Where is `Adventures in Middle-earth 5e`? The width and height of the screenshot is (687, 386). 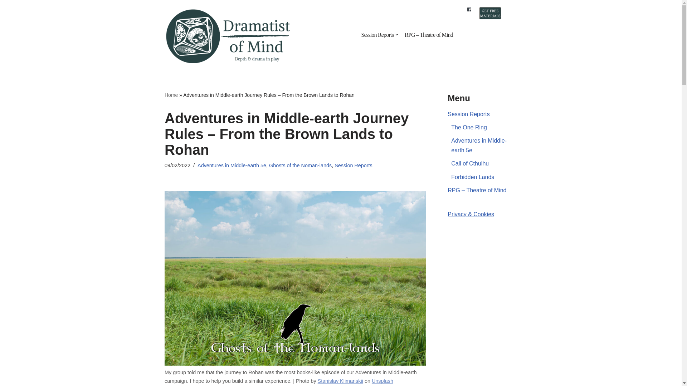 Adventures in Middle-earth 5e is located at coordinates (232, 165).